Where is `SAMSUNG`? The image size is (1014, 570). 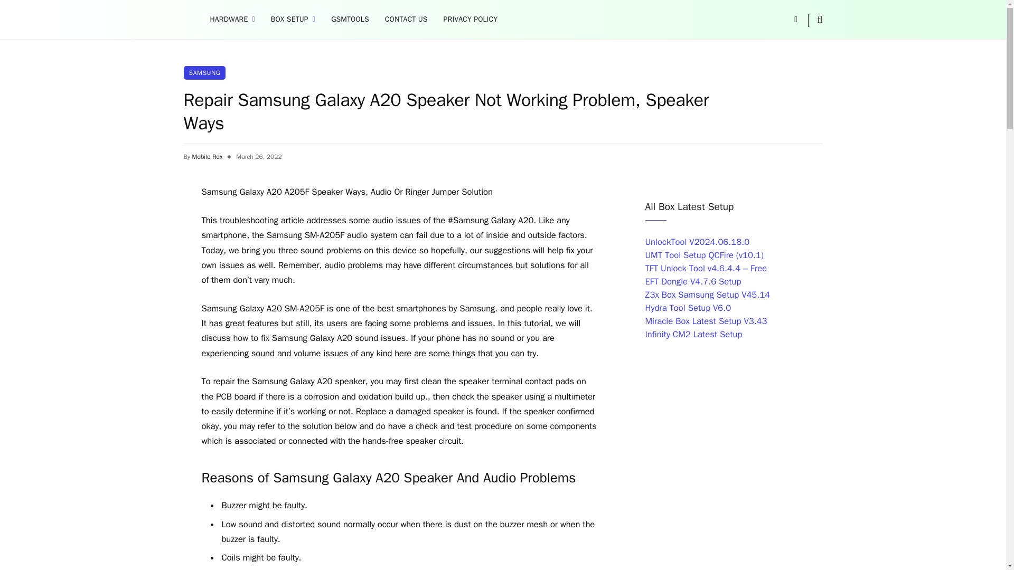
SAMSUNG is located at coordinates (205, 73).